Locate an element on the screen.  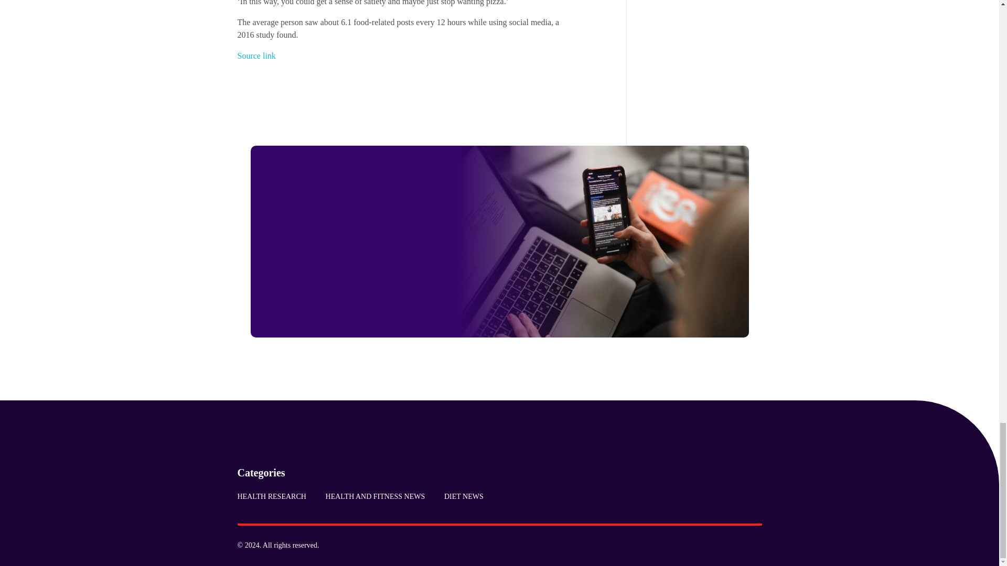
DIET NEWS is located at coordinates (459, 496).